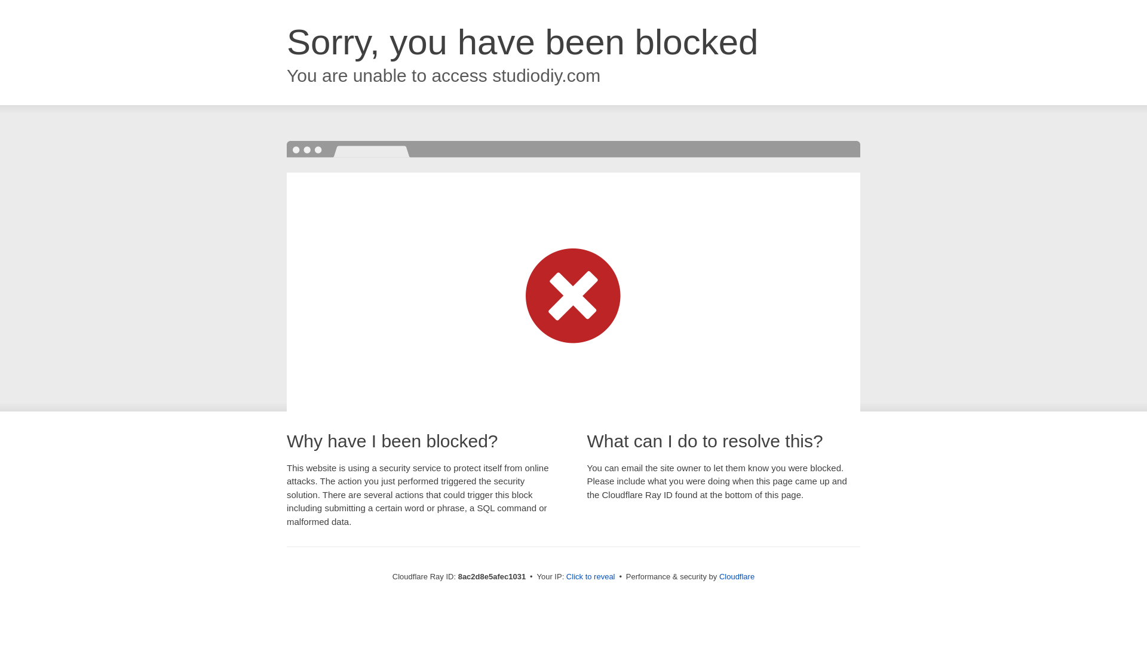 The height and width of the screenshot is (645, 1147). Describe the element at coordinates (737, 576) in the screenshot. I see `Cloudflare` at that location.